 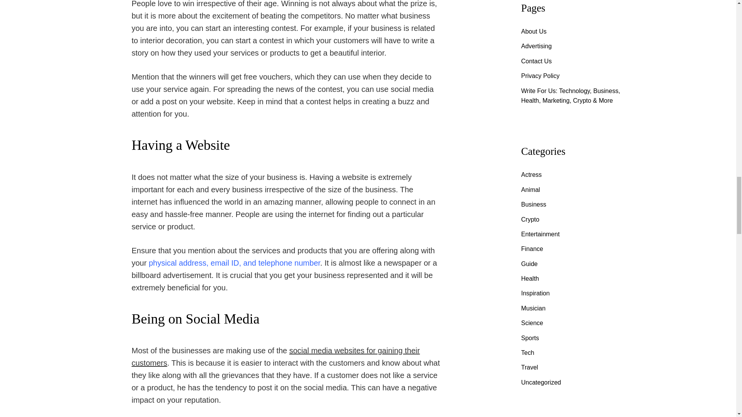 What do you see at coordinates (275, 357) in the screenshot?
I see `social media websites for gaining their customers` at bounding box center [275, 357].